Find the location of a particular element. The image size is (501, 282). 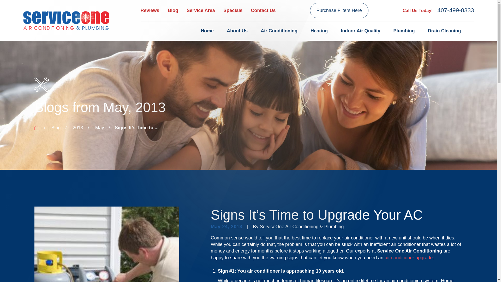

Home is located at coordinates (207, 31).